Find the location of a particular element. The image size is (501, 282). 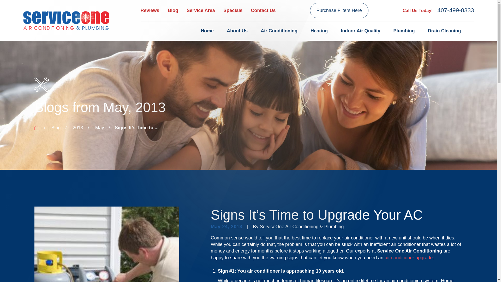

Home is located at coordinates (207, 31).